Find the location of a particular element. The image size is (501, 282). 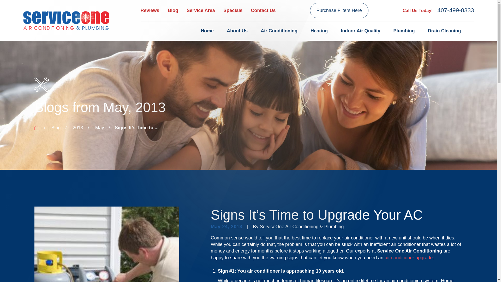

Home is located at coordinates (207, 31).